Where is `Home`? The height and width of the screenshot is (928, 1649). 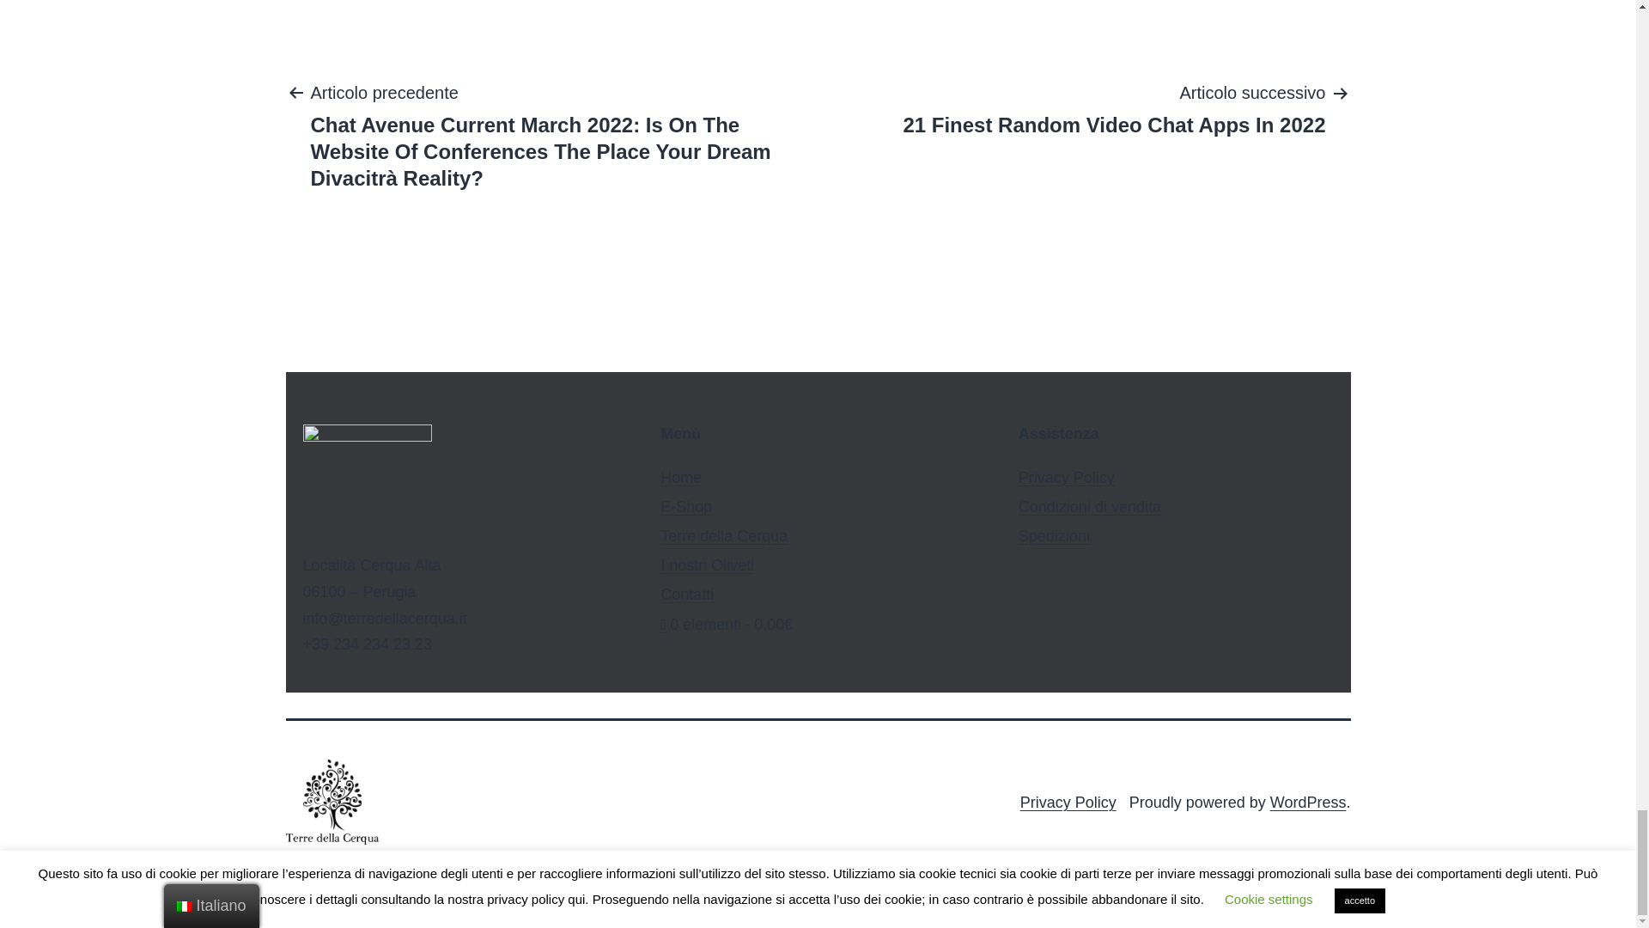
Home is located at coordinates (687, 595).